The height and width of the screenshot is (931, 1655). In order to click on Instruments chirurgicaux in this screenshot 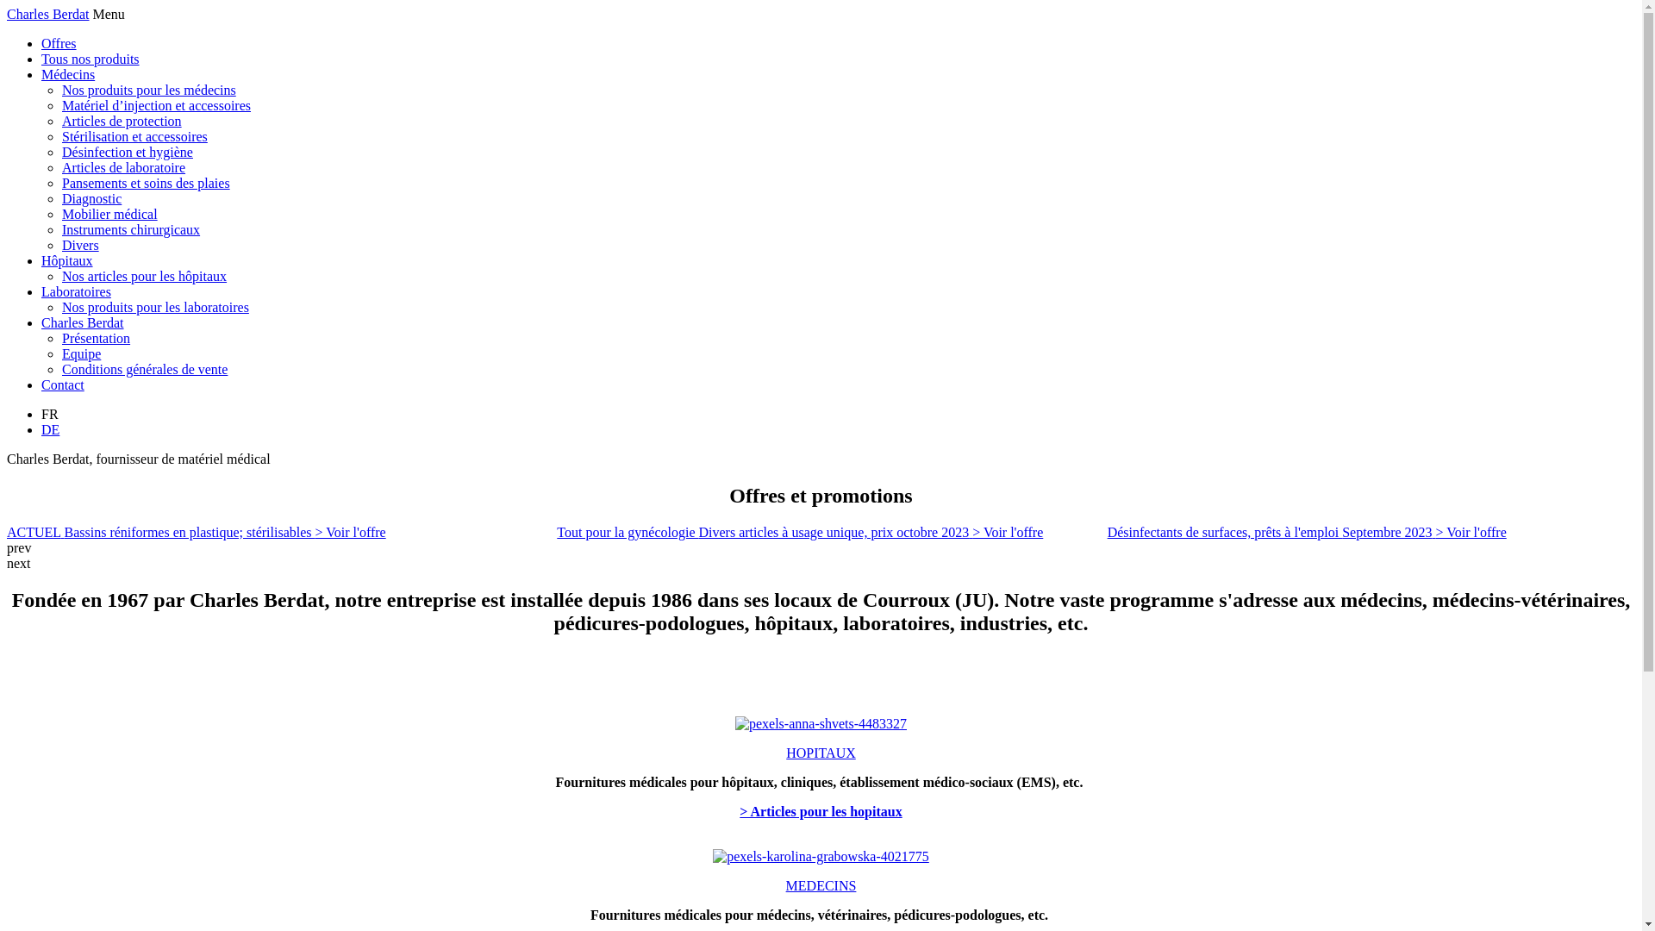, I will do `click(131, 229)`.